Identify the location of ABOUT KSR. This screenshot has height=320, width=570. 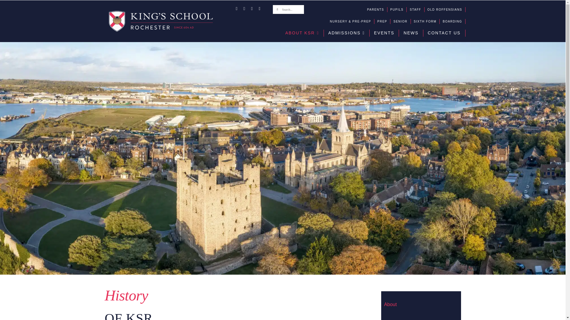
(304, 33).